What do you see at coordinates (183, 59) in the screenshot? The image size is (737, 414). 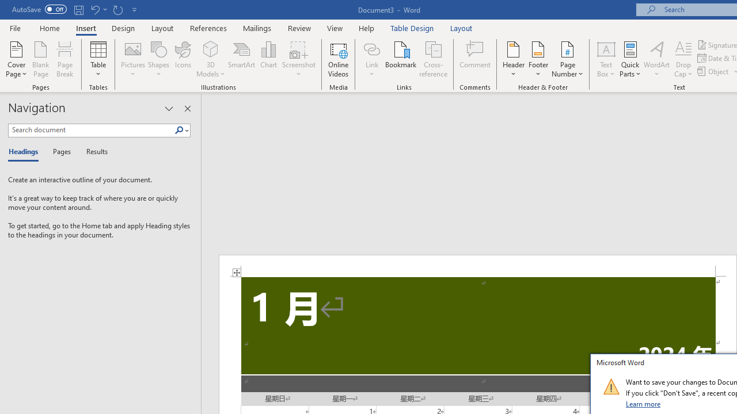 I see `Icons` at bounding box center [183, 59].